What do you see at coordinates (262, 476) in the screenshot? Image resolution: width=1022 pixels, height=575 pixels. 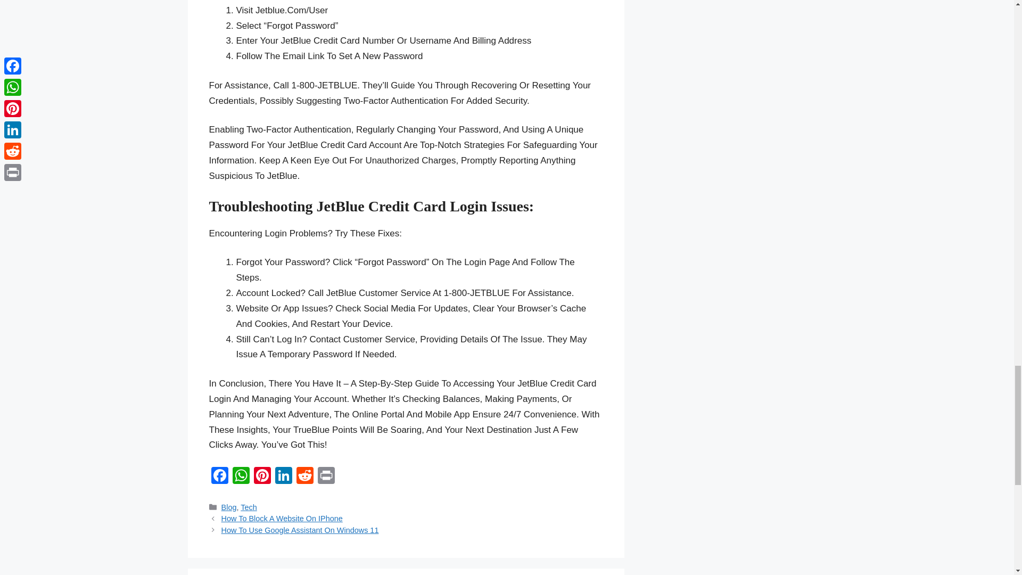 I see `Pinterest` at bounding box center [262, 476].